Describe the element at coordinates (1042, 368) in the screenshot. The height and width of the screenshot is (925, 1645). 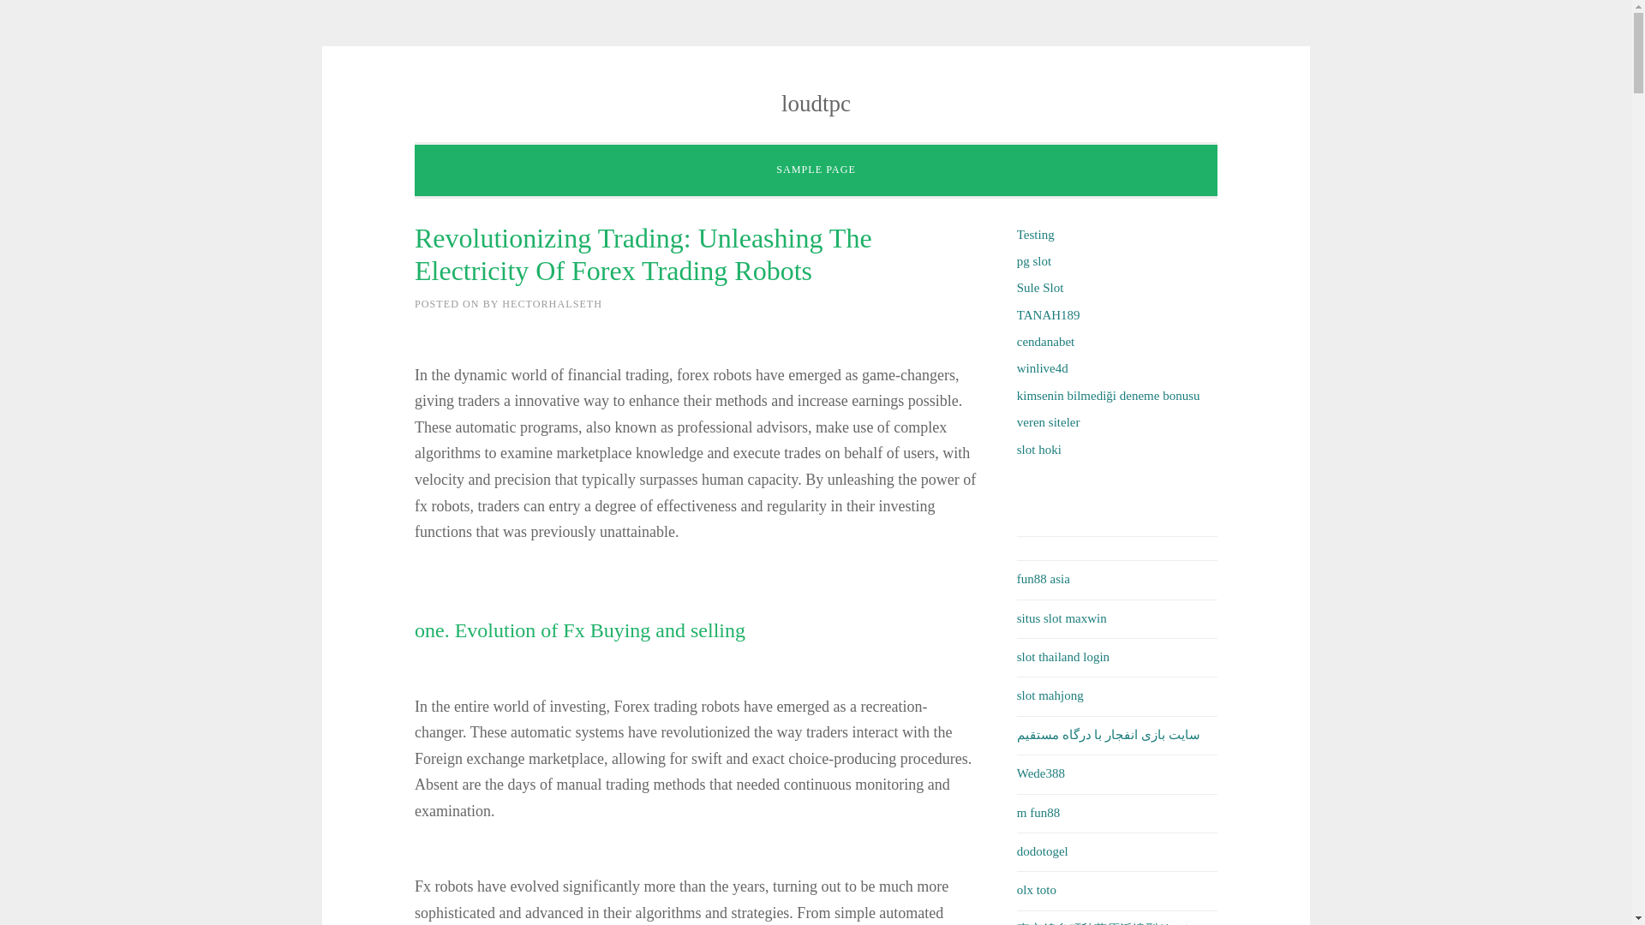
I see `winlive4d` at that location.